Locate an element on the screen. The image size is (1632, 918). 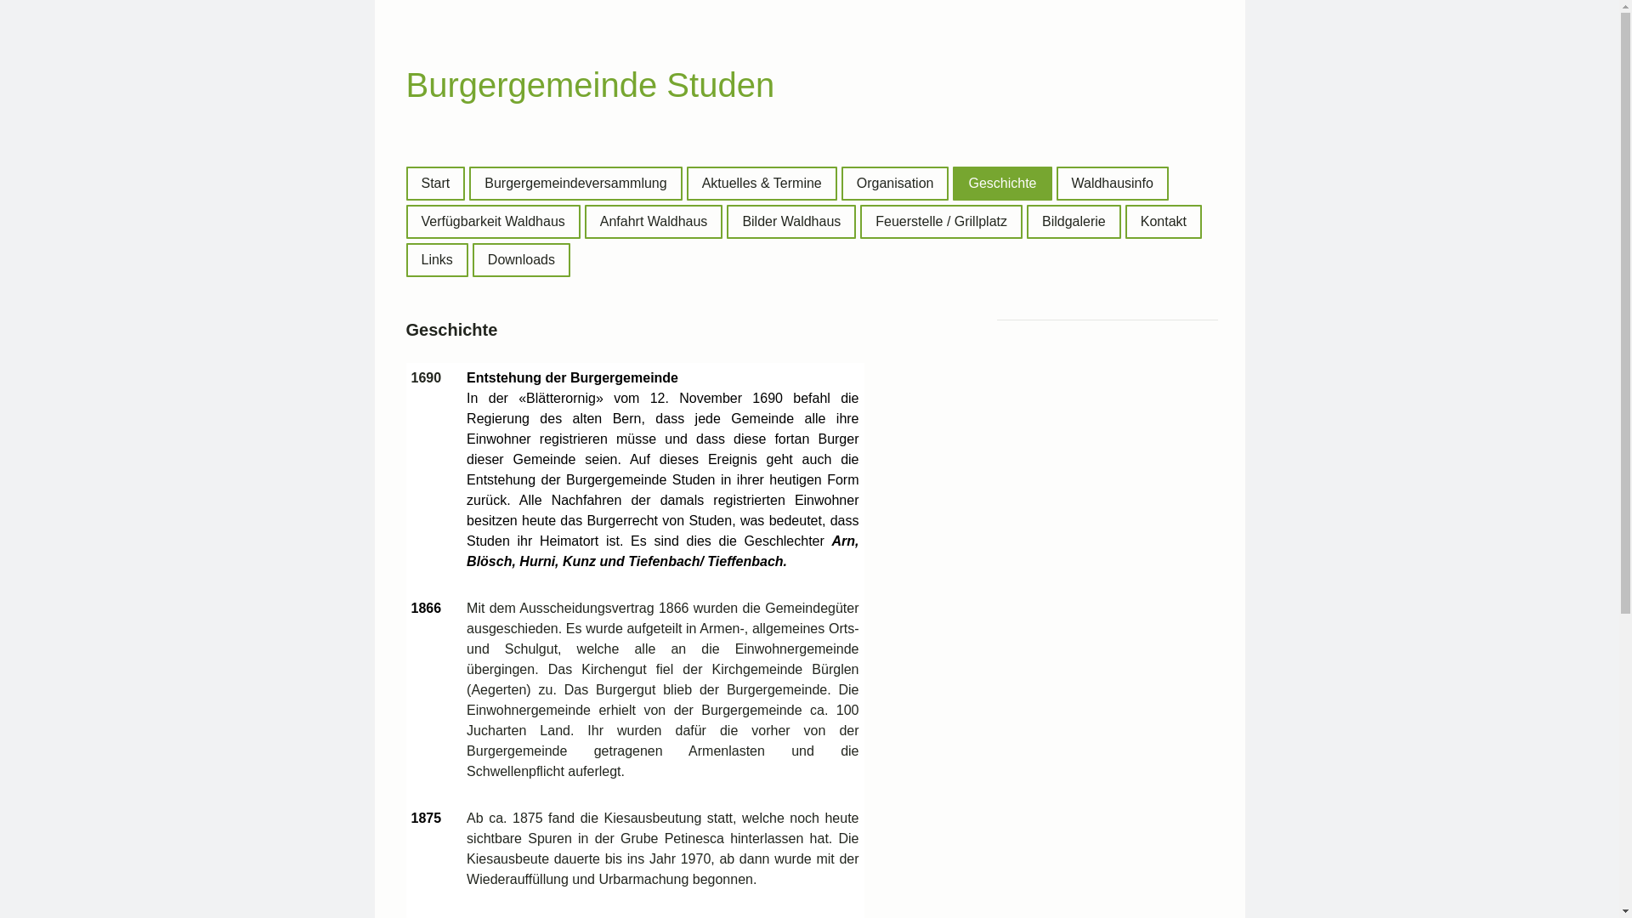
Bildgalerie is located at coordinates (1074, 222).